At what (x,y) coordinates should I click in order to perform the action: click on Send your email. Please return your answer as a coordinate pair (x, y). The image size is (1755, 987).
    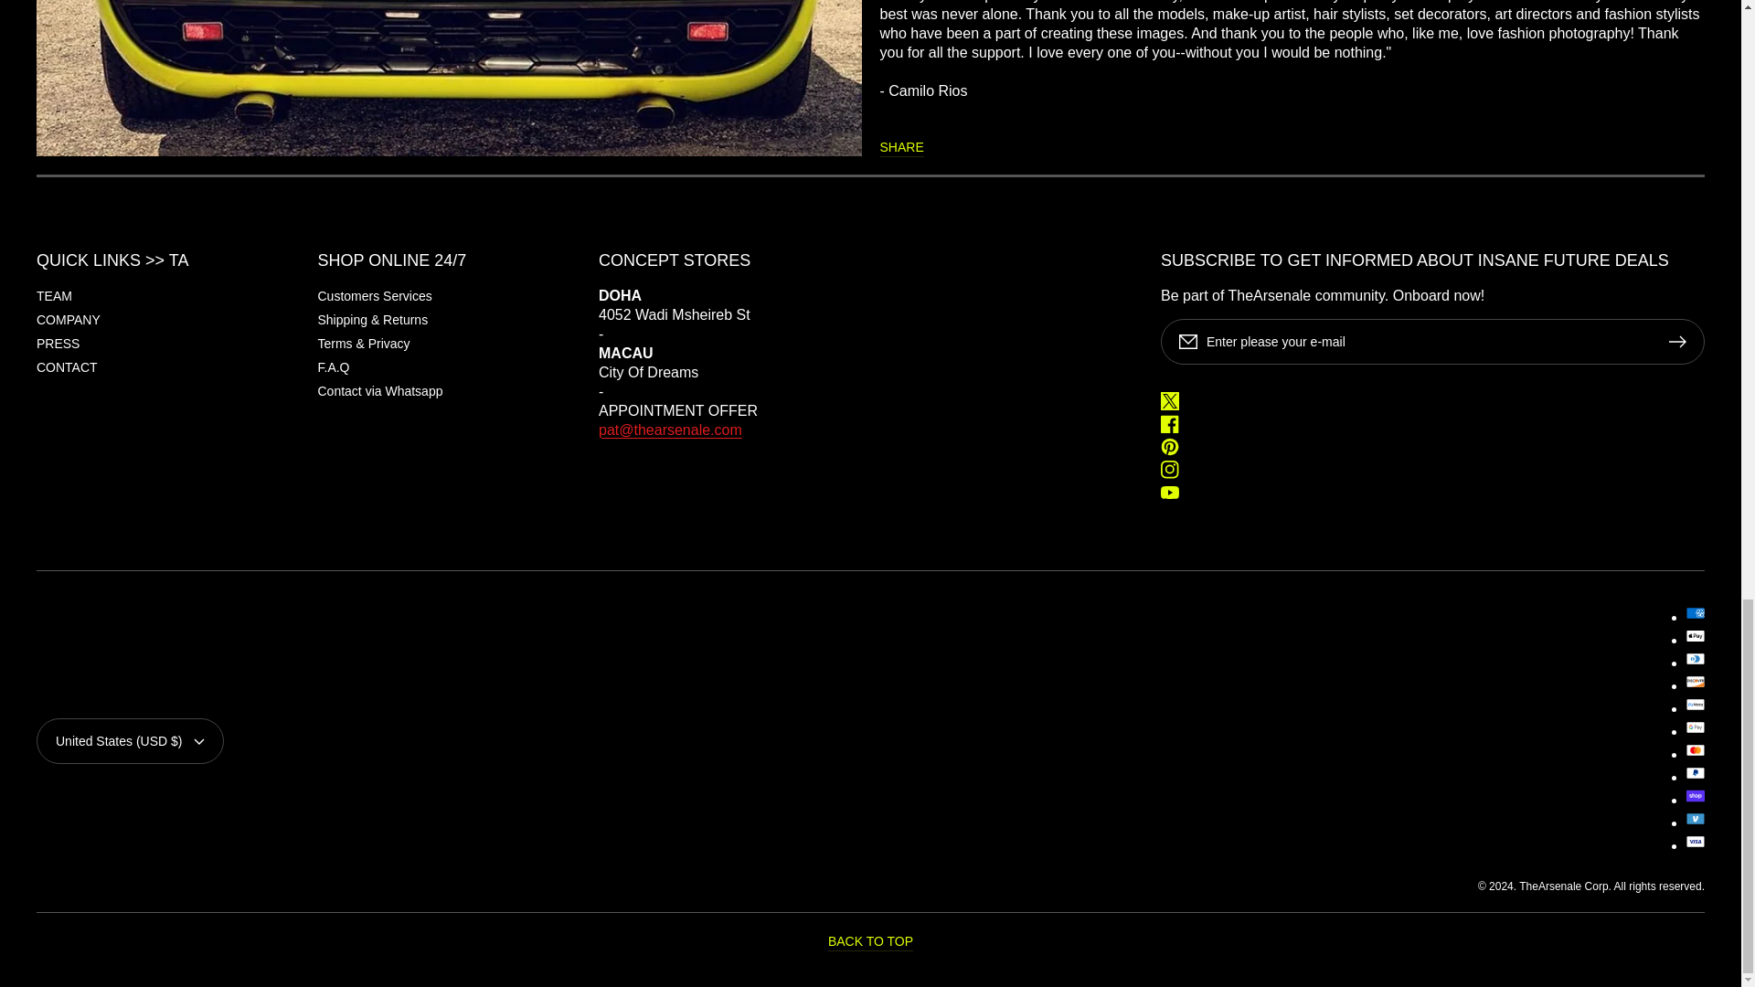
    Looking at the image, I should click on (670, 430).